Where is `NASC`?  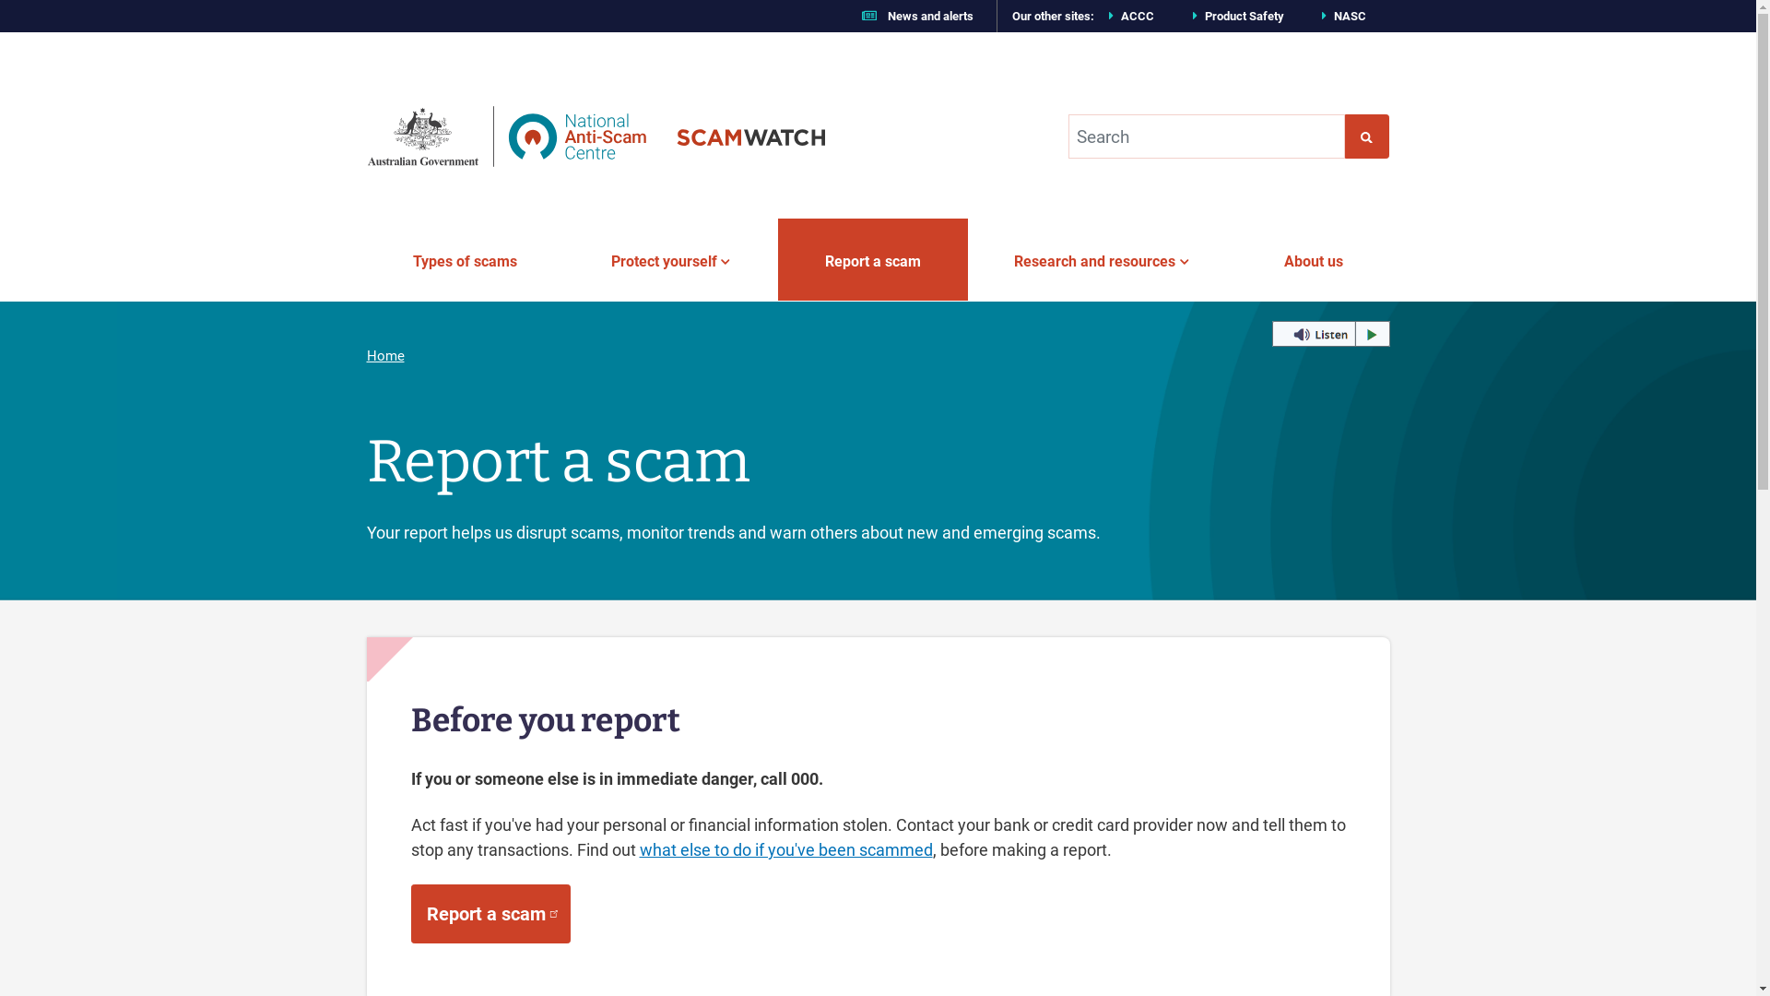 NASC is located at coordinates (1340, 17).